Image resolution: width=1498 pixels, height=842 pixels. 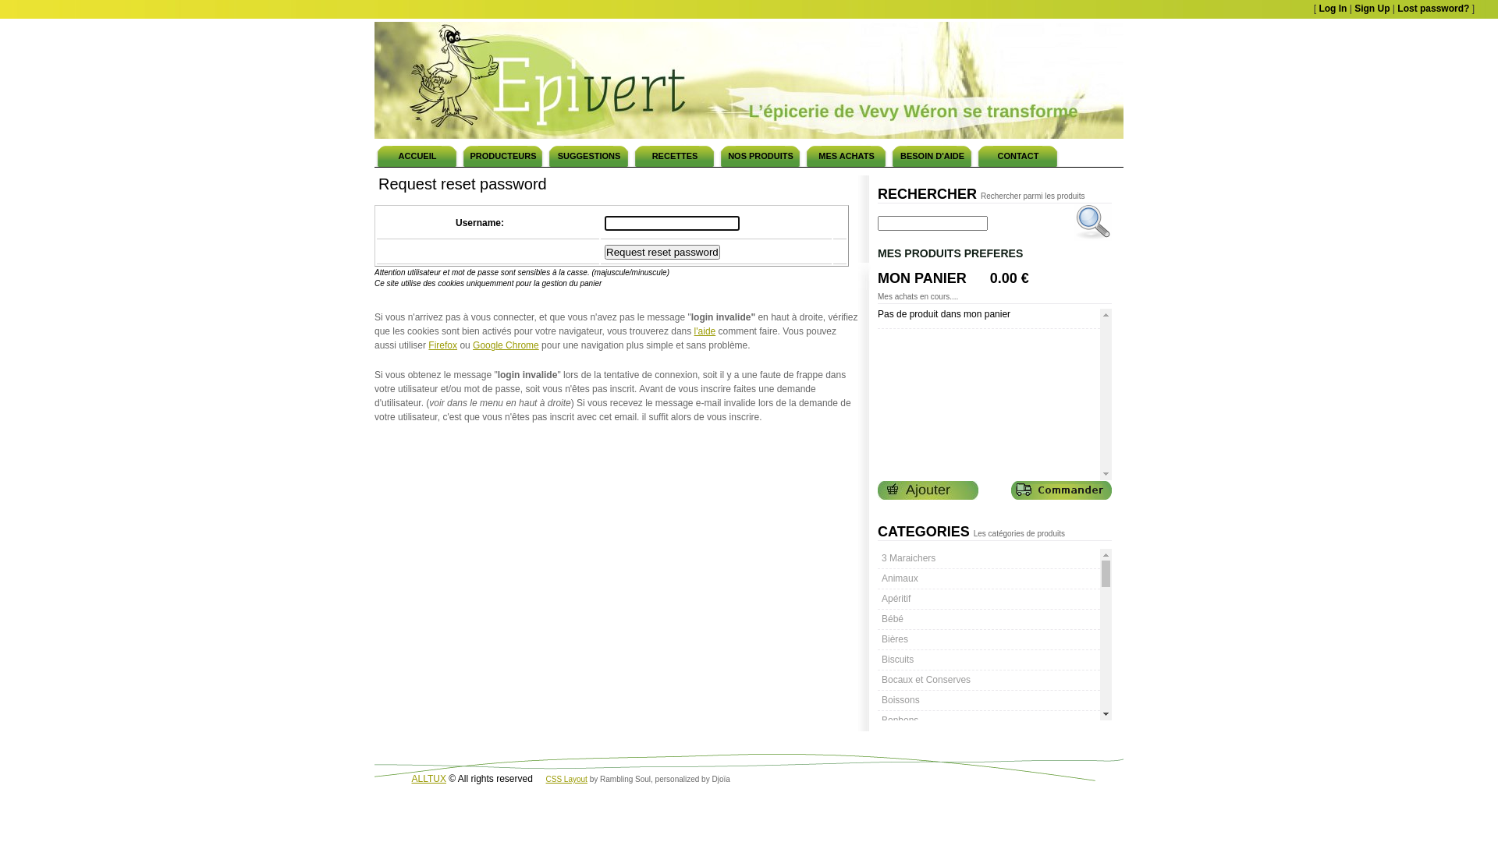 I want to click on PRODUCTEURS, so click(x=503, y=155).